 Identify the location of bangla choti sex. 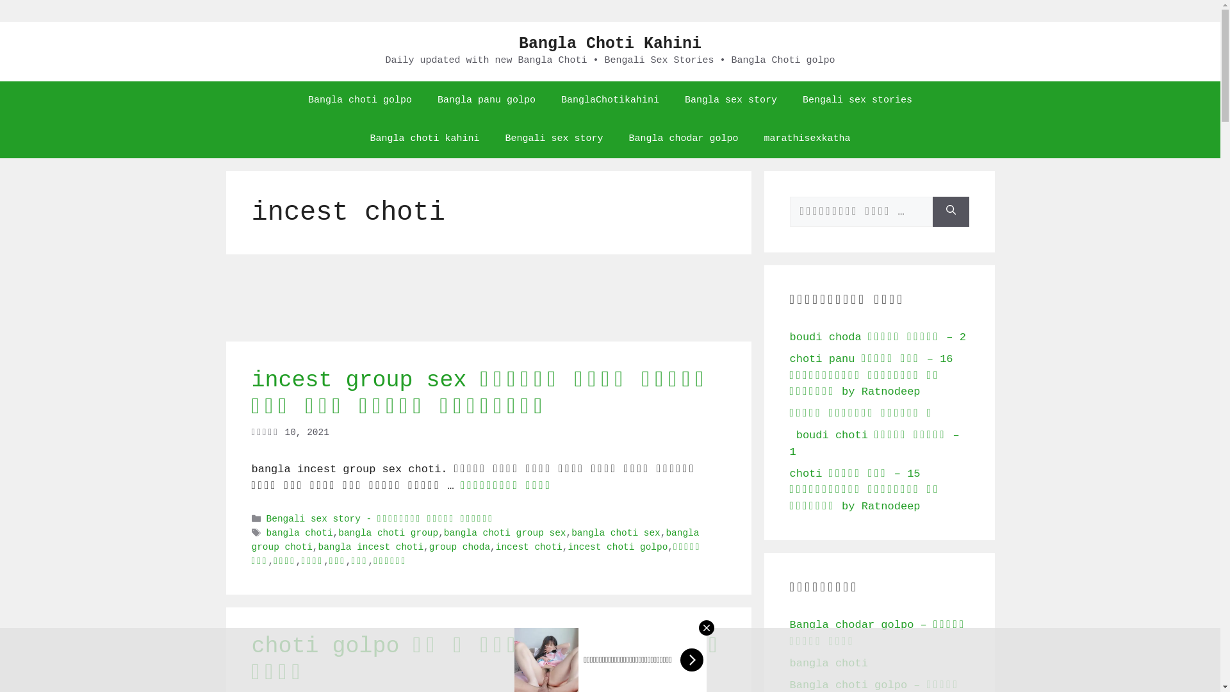
(616, 534).